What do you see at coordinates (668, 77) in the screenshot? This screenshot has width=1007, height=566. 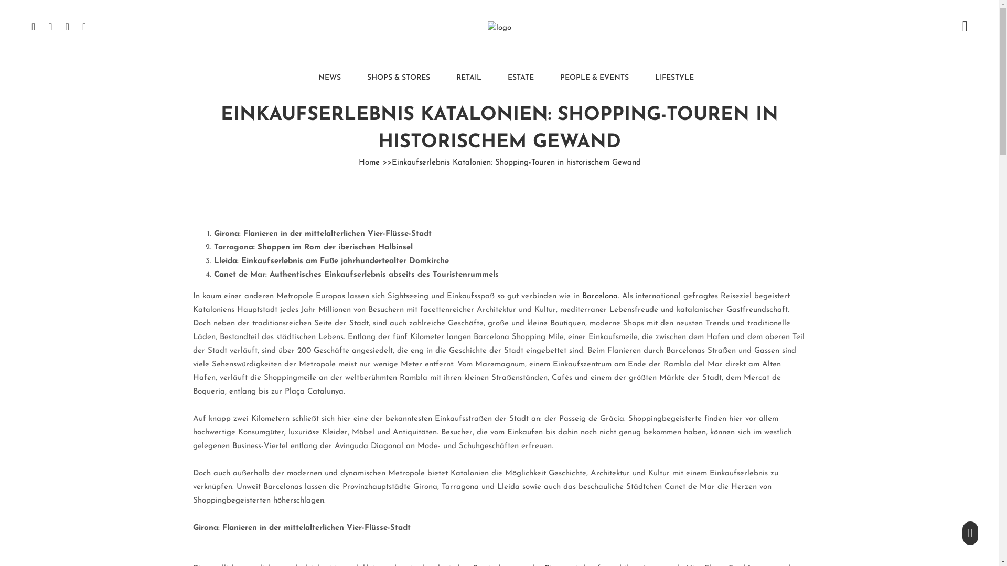 I see `LIFESTYLE` at bounding box center [668, 77].